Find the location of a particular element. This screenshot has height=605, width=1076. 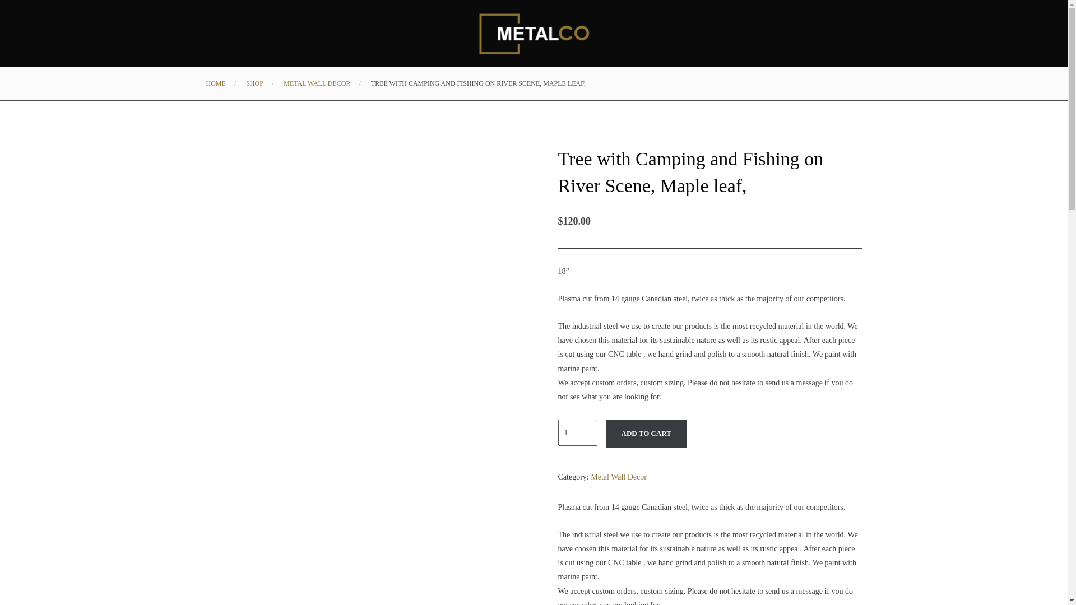

1 is located at coordinates (577, 432).